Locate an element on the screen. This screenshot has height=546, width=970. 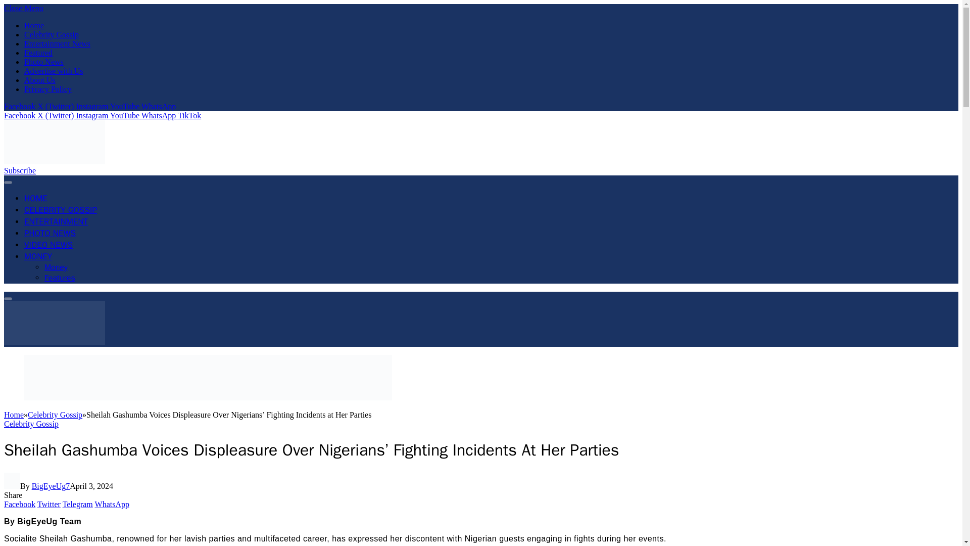
Privacy Policy is located at coordinates (48, 89).